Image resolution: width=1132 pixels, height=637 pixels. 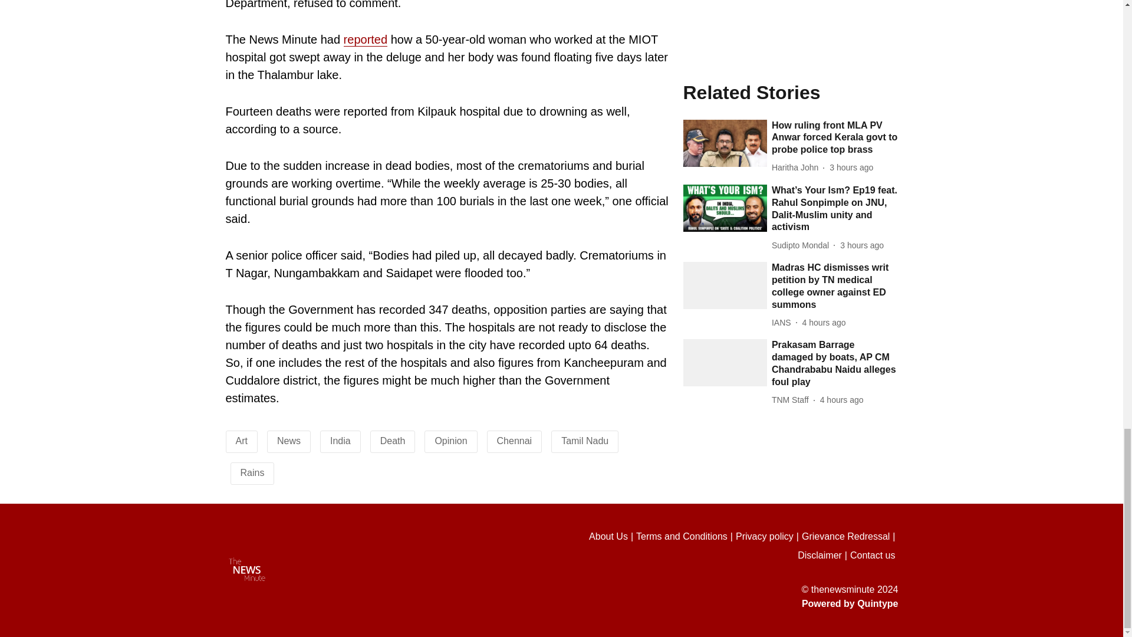 What do you see at coordinates (289, 441) in the screenshot?
I see `News` at bounding box center [289, 441].